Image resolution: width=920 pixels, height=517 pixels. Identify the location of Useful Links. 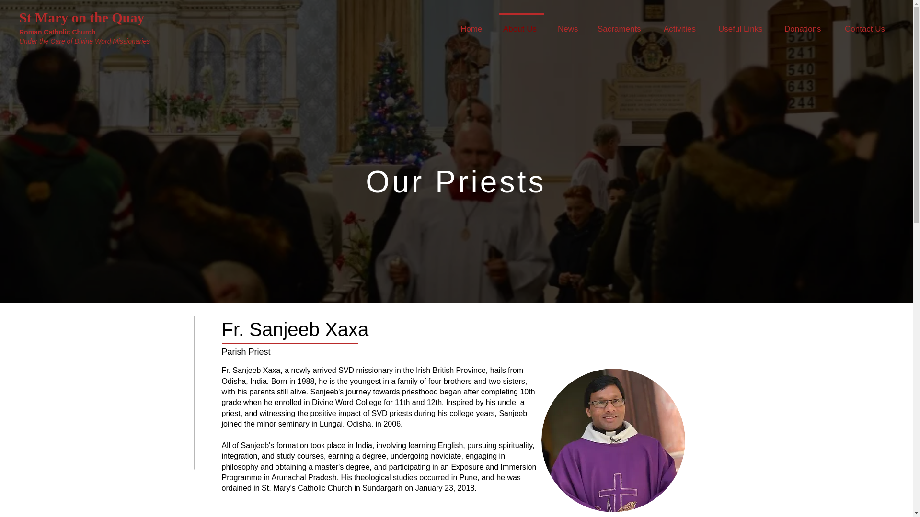
(742, 25).